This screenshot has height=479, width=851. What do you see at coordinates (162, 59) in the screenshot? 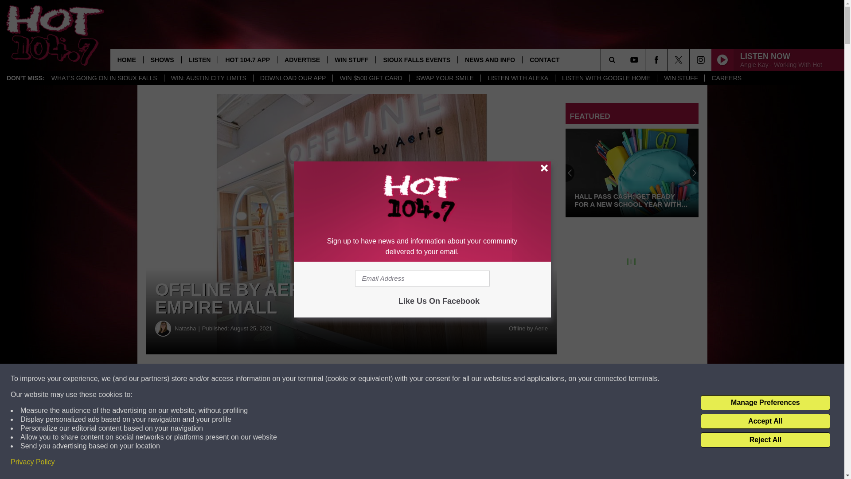
I see `SHOWS` at bounding box center [162, 59].